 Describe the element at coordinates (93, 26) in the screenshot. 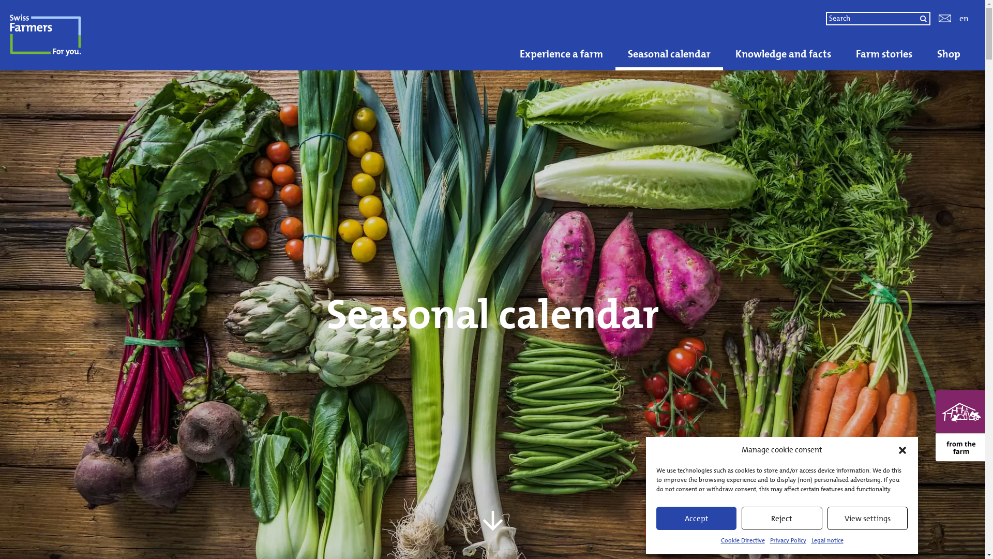

I see `Farm search` at that location.